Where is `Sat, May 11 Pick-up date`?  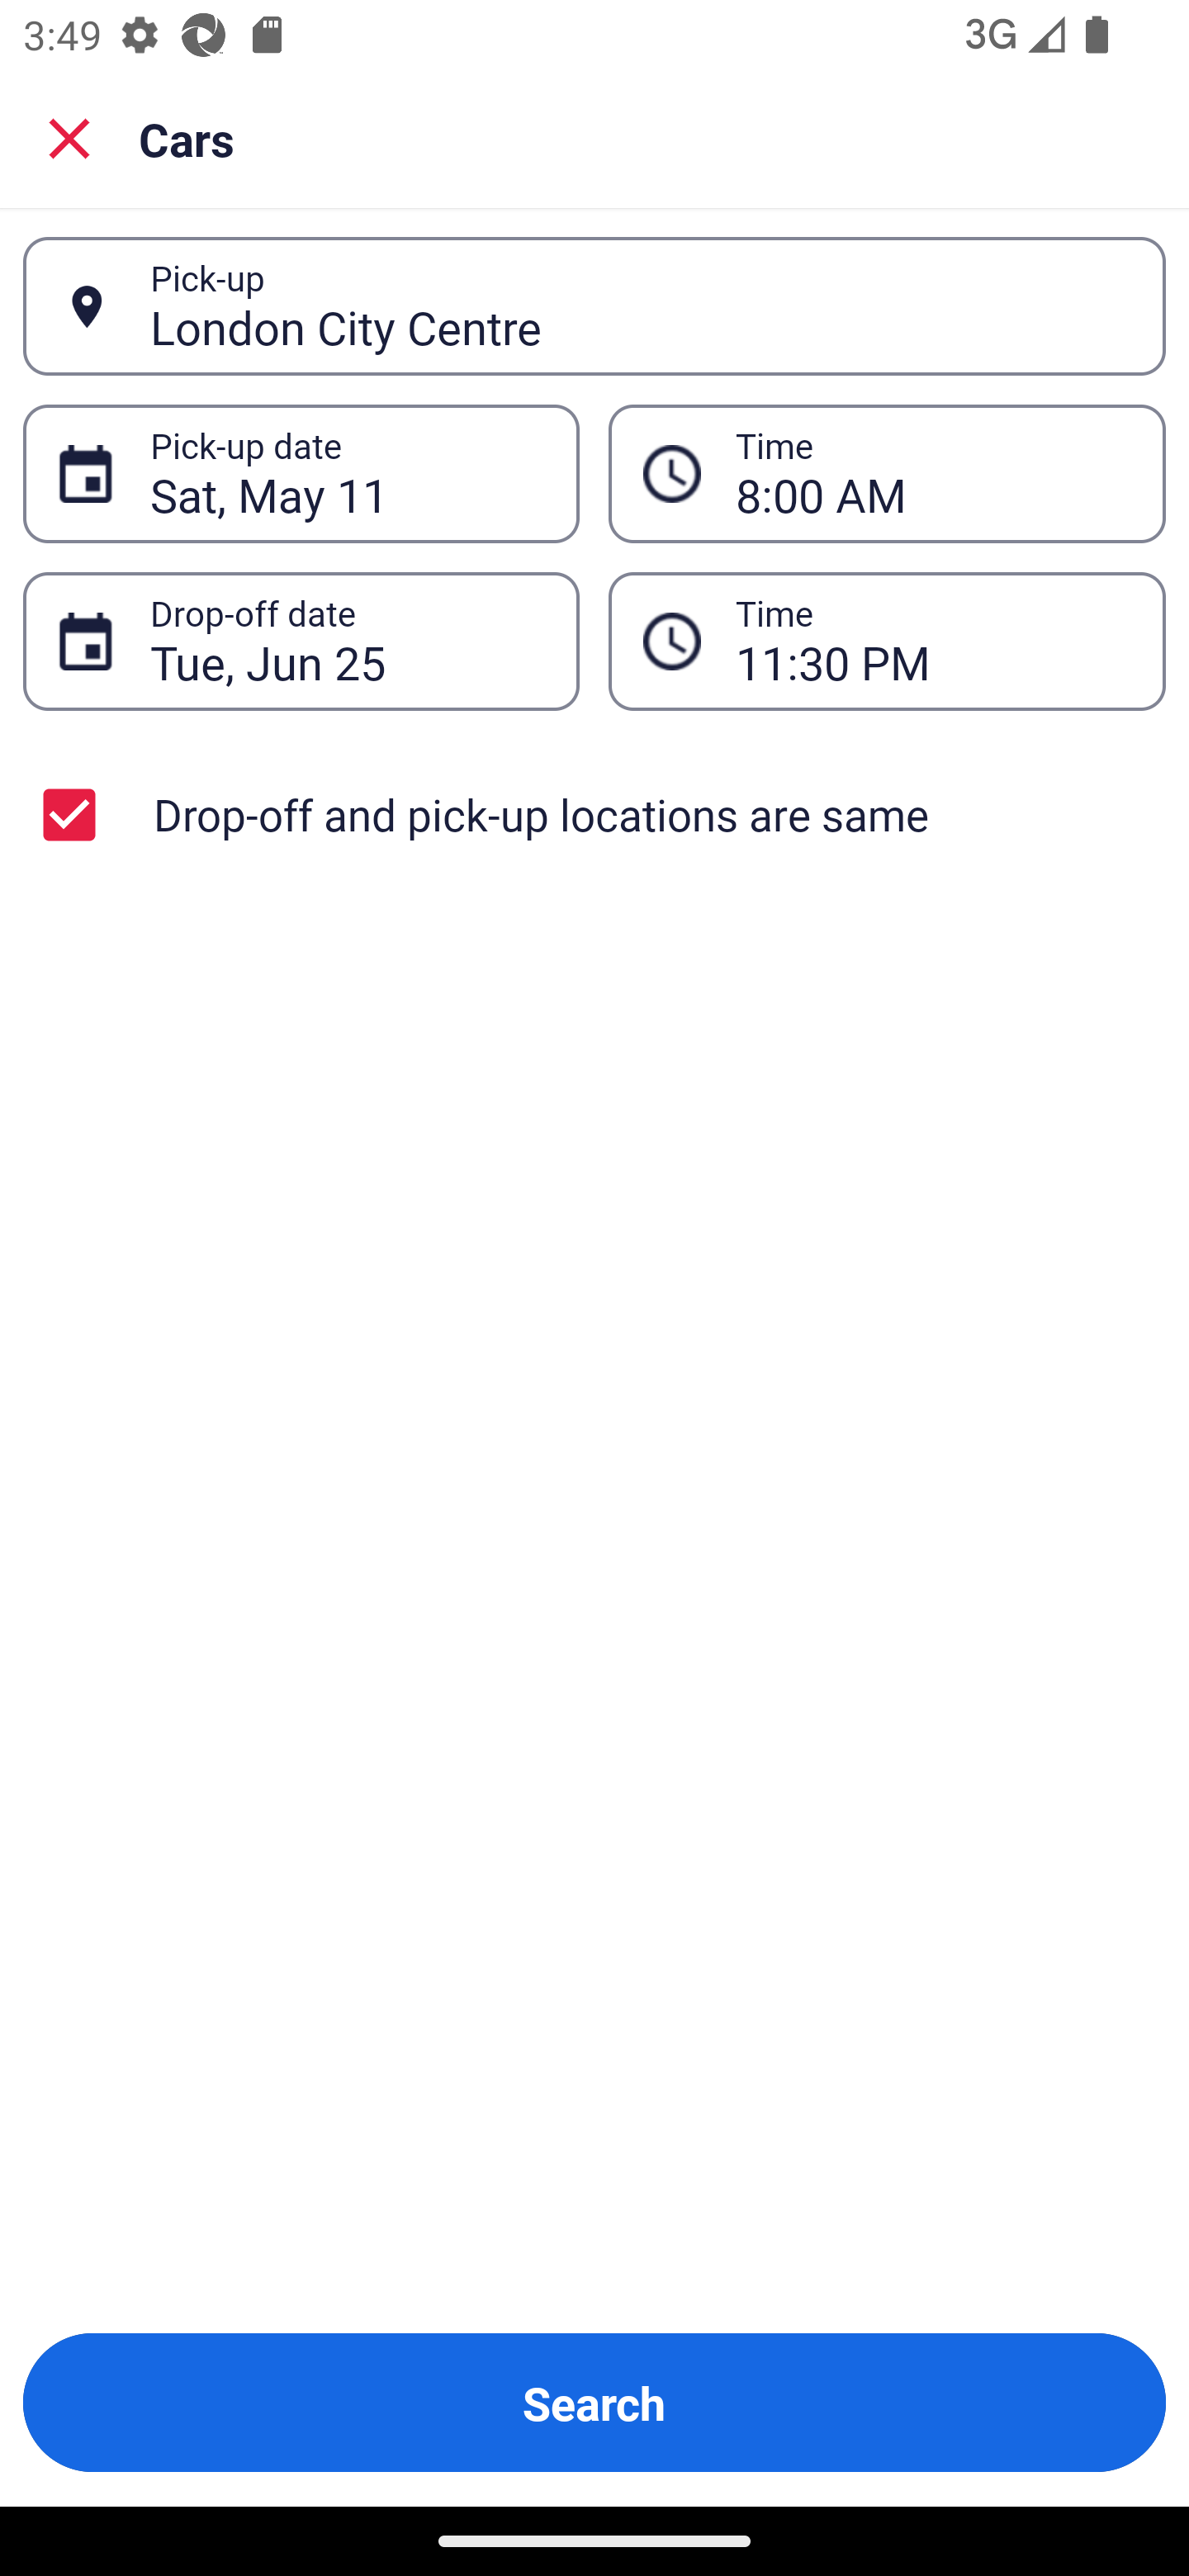 Sat, May 11 Pick-up date is located at coordinates (301, 474).